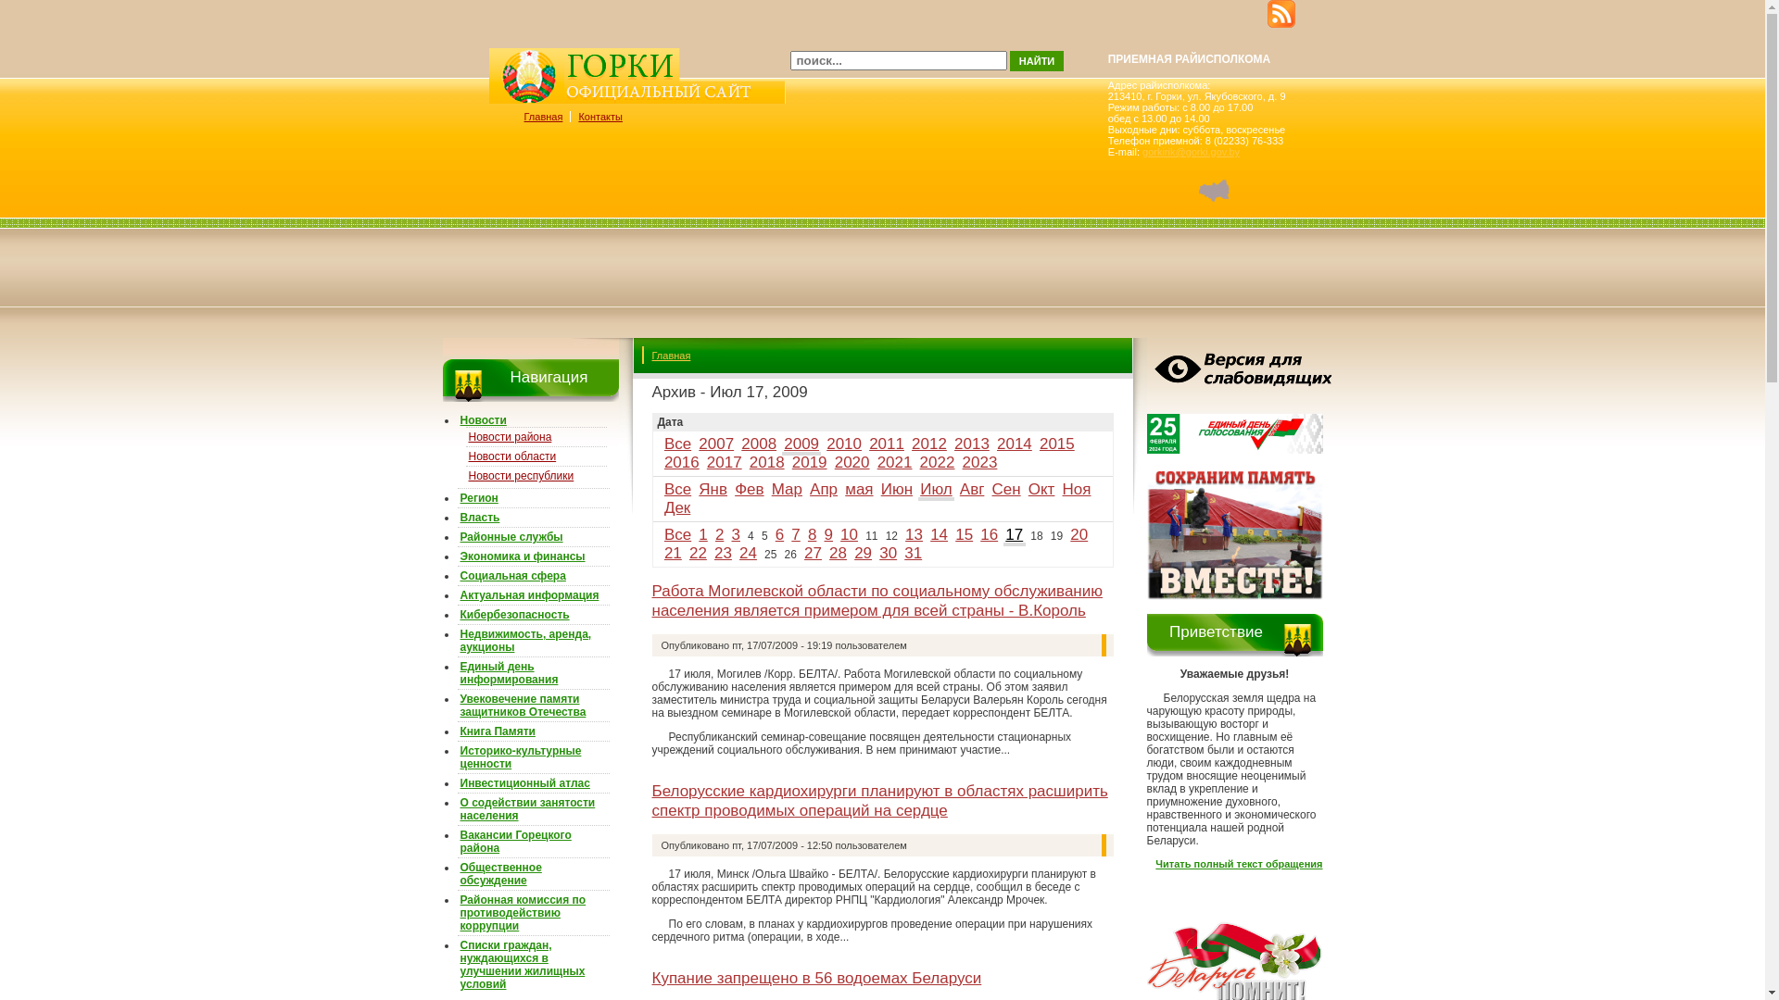 Image resolution: width=1779 pixels, height=1000 pixels. Describe the element at coordinates (767, 462) in the screenshot. I see `2018` at that location.